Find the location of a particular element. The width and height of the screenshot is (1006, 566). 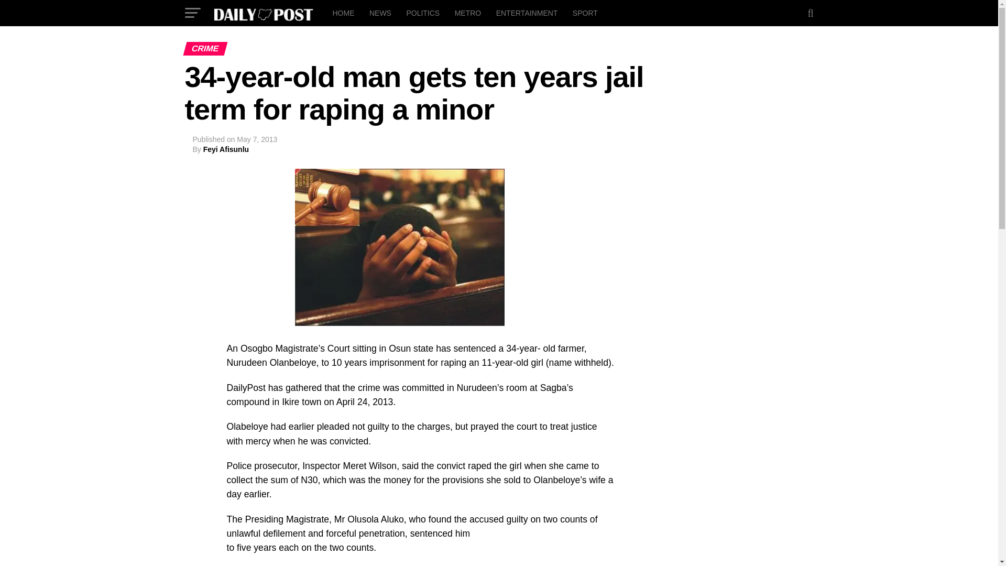

HOME is located at coordinates (343, 13).